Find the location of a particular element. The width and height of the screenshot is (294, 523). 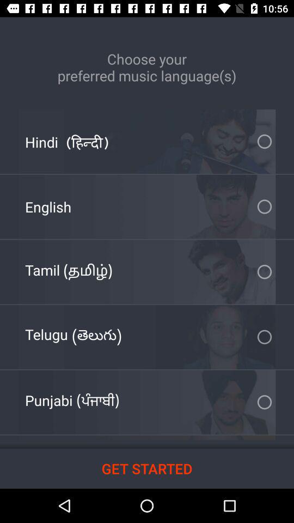

scroll until the english is located at coordinates (48, 207).